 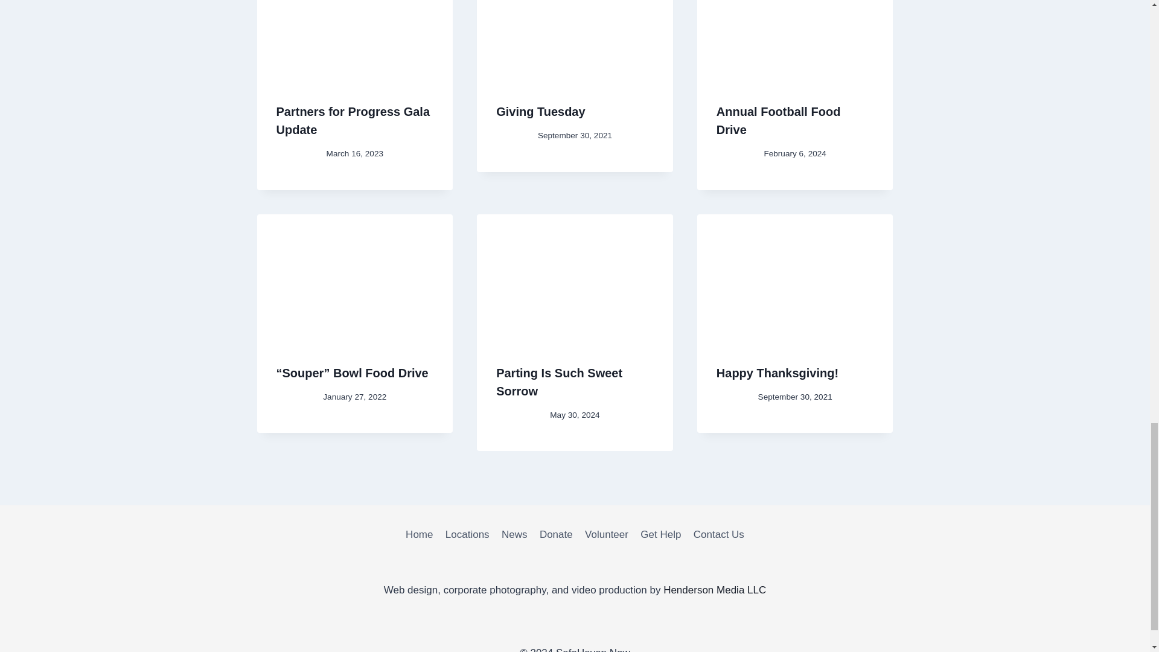 I want to click on Parting Is Such Sweet Sorrow, so click(x=559, y=382).